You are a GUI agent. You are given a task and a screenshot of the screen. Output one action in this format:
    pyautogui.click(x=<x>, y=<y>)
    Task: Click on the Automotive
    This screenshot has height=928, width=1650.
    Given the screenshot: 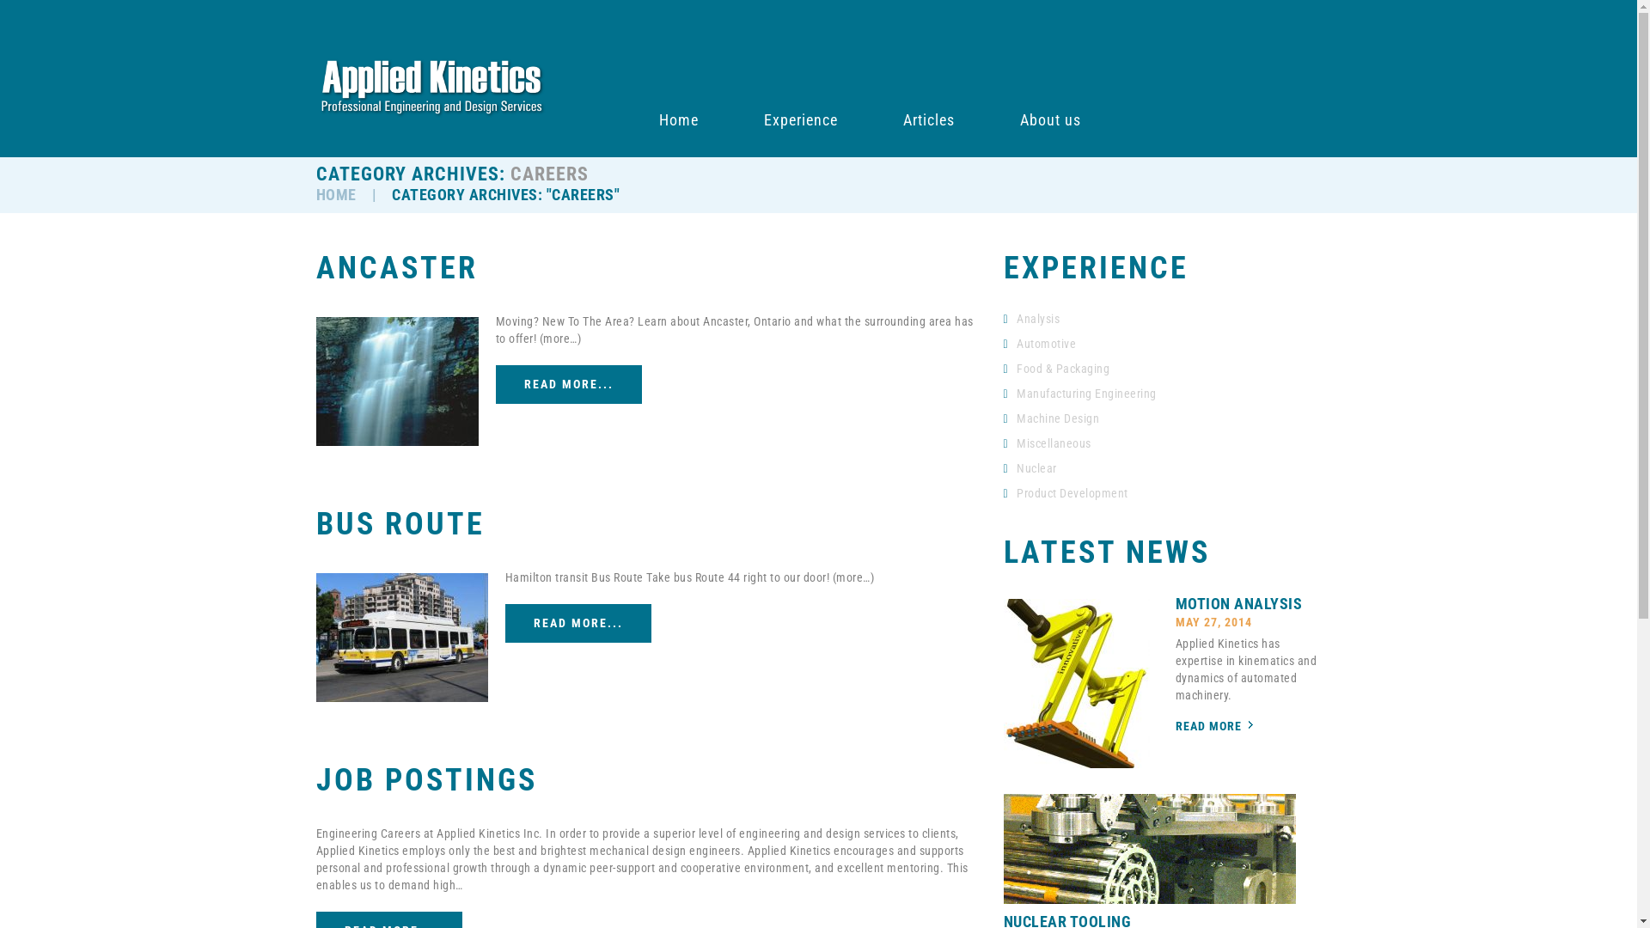 What is the action you would take?
    pyautogui.click(x=1047, y=344)
    